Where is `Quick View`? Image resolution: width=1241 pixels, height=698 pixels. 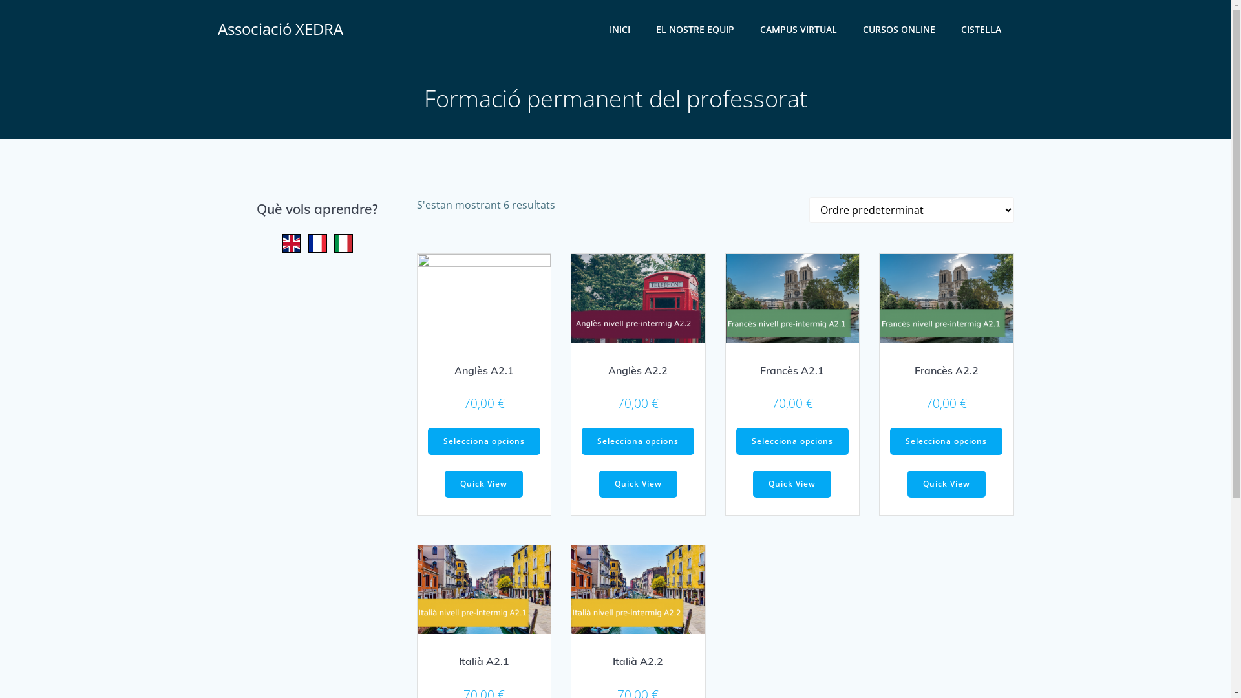 Quick View is located at coordinates (639, 483).